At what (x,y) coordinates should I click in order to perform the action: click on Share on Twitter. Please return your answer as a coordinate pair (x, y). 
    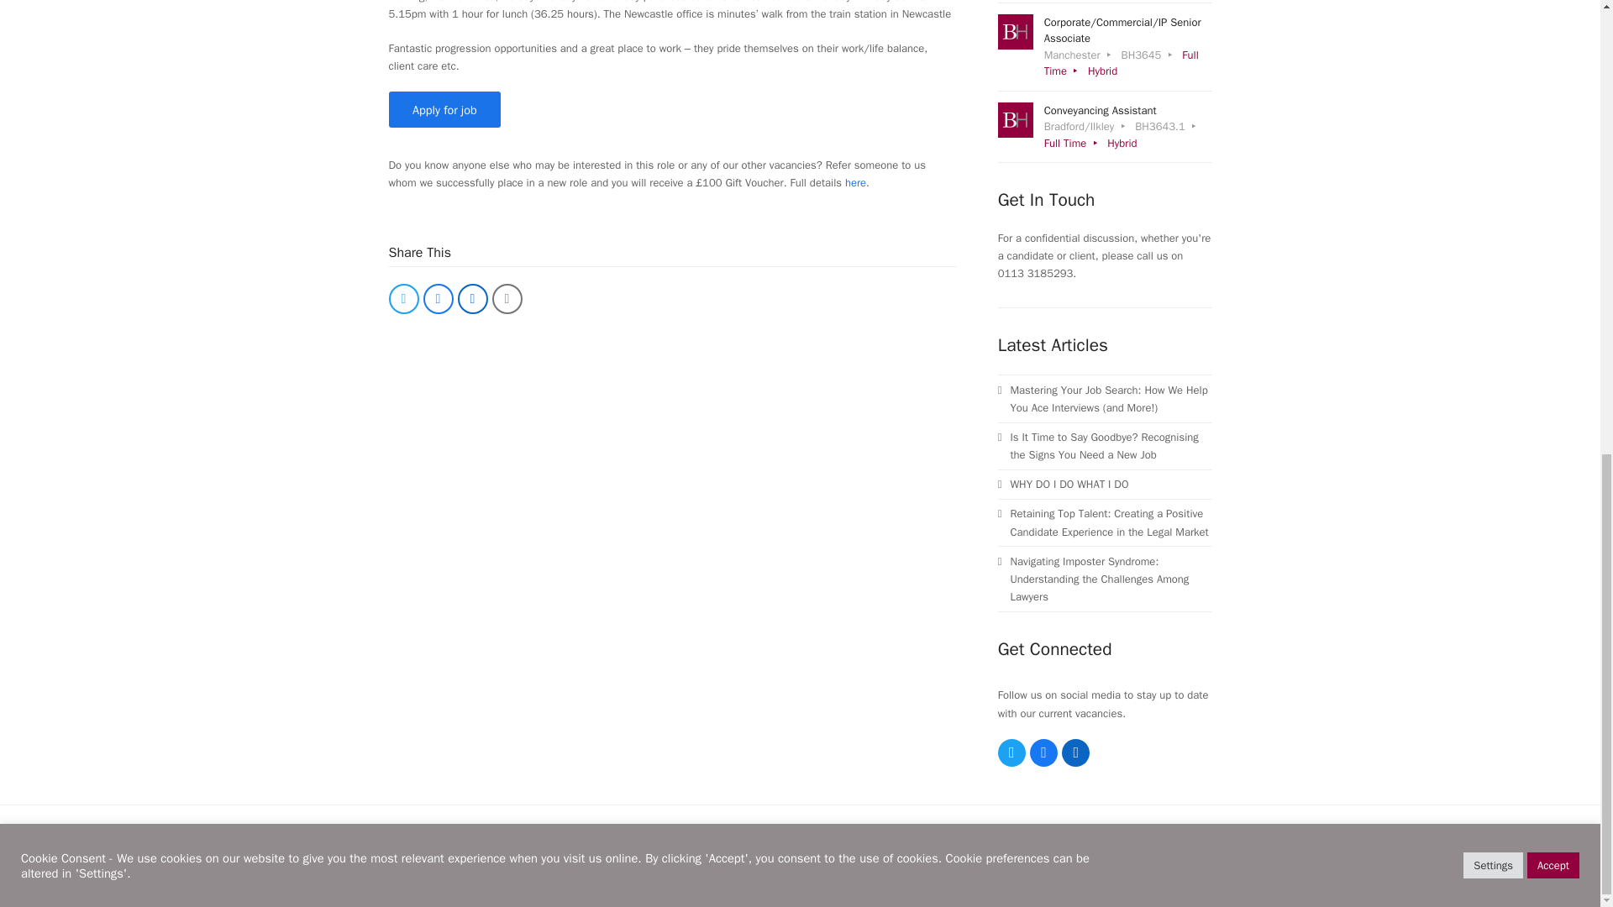
    Looking at the image, I should click on (403, 299).